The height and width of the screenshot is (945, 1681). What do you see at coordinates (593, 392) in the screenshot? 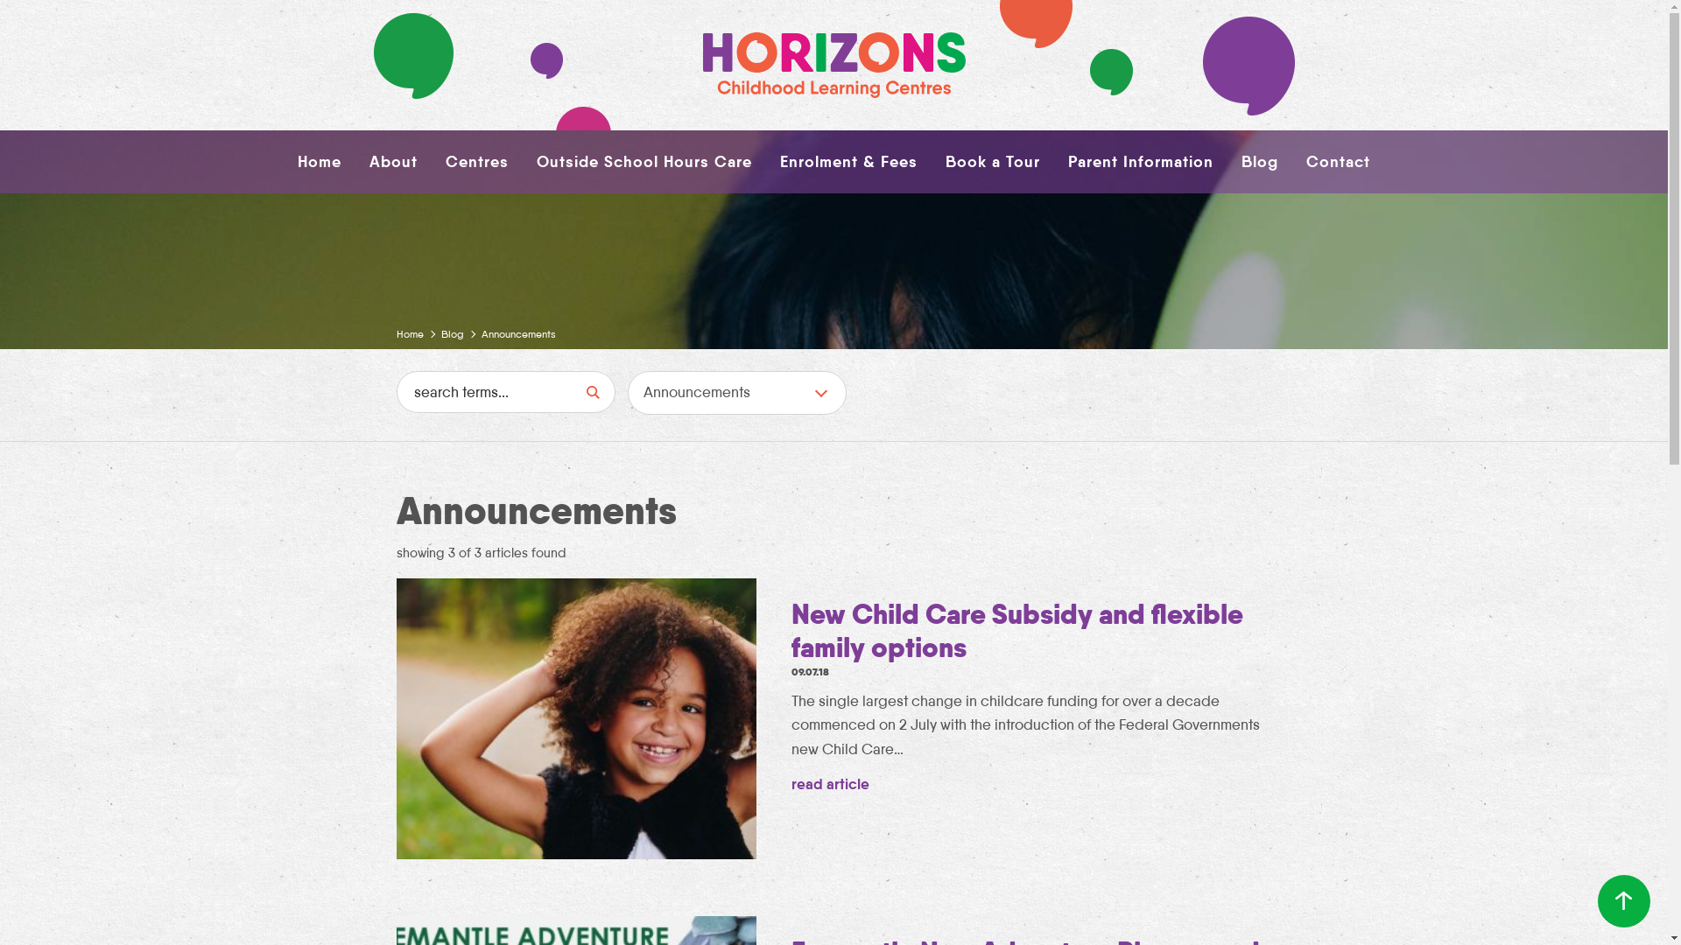
I see `Search` at bounding box center [593, 392].